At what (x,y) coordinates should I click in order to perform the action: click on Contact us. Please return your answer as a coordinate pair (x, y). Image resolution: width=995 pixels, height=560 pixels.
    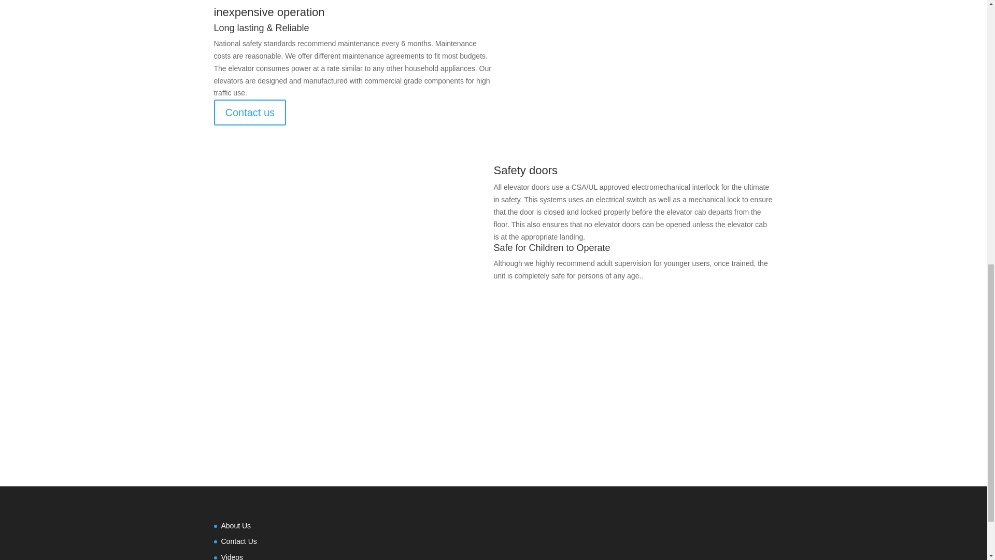
    Looking at the image, I should click on (250, 112).